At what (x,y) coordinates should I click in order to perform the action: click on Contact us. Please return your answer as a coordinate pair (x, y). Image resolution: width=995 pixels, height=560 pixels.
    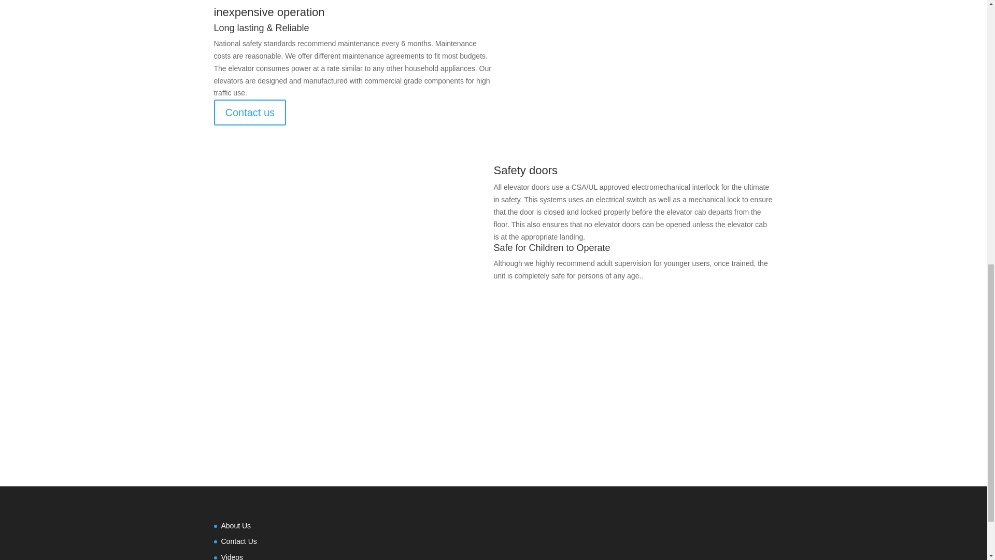
    Looking at the image, I should click on (250, 112).